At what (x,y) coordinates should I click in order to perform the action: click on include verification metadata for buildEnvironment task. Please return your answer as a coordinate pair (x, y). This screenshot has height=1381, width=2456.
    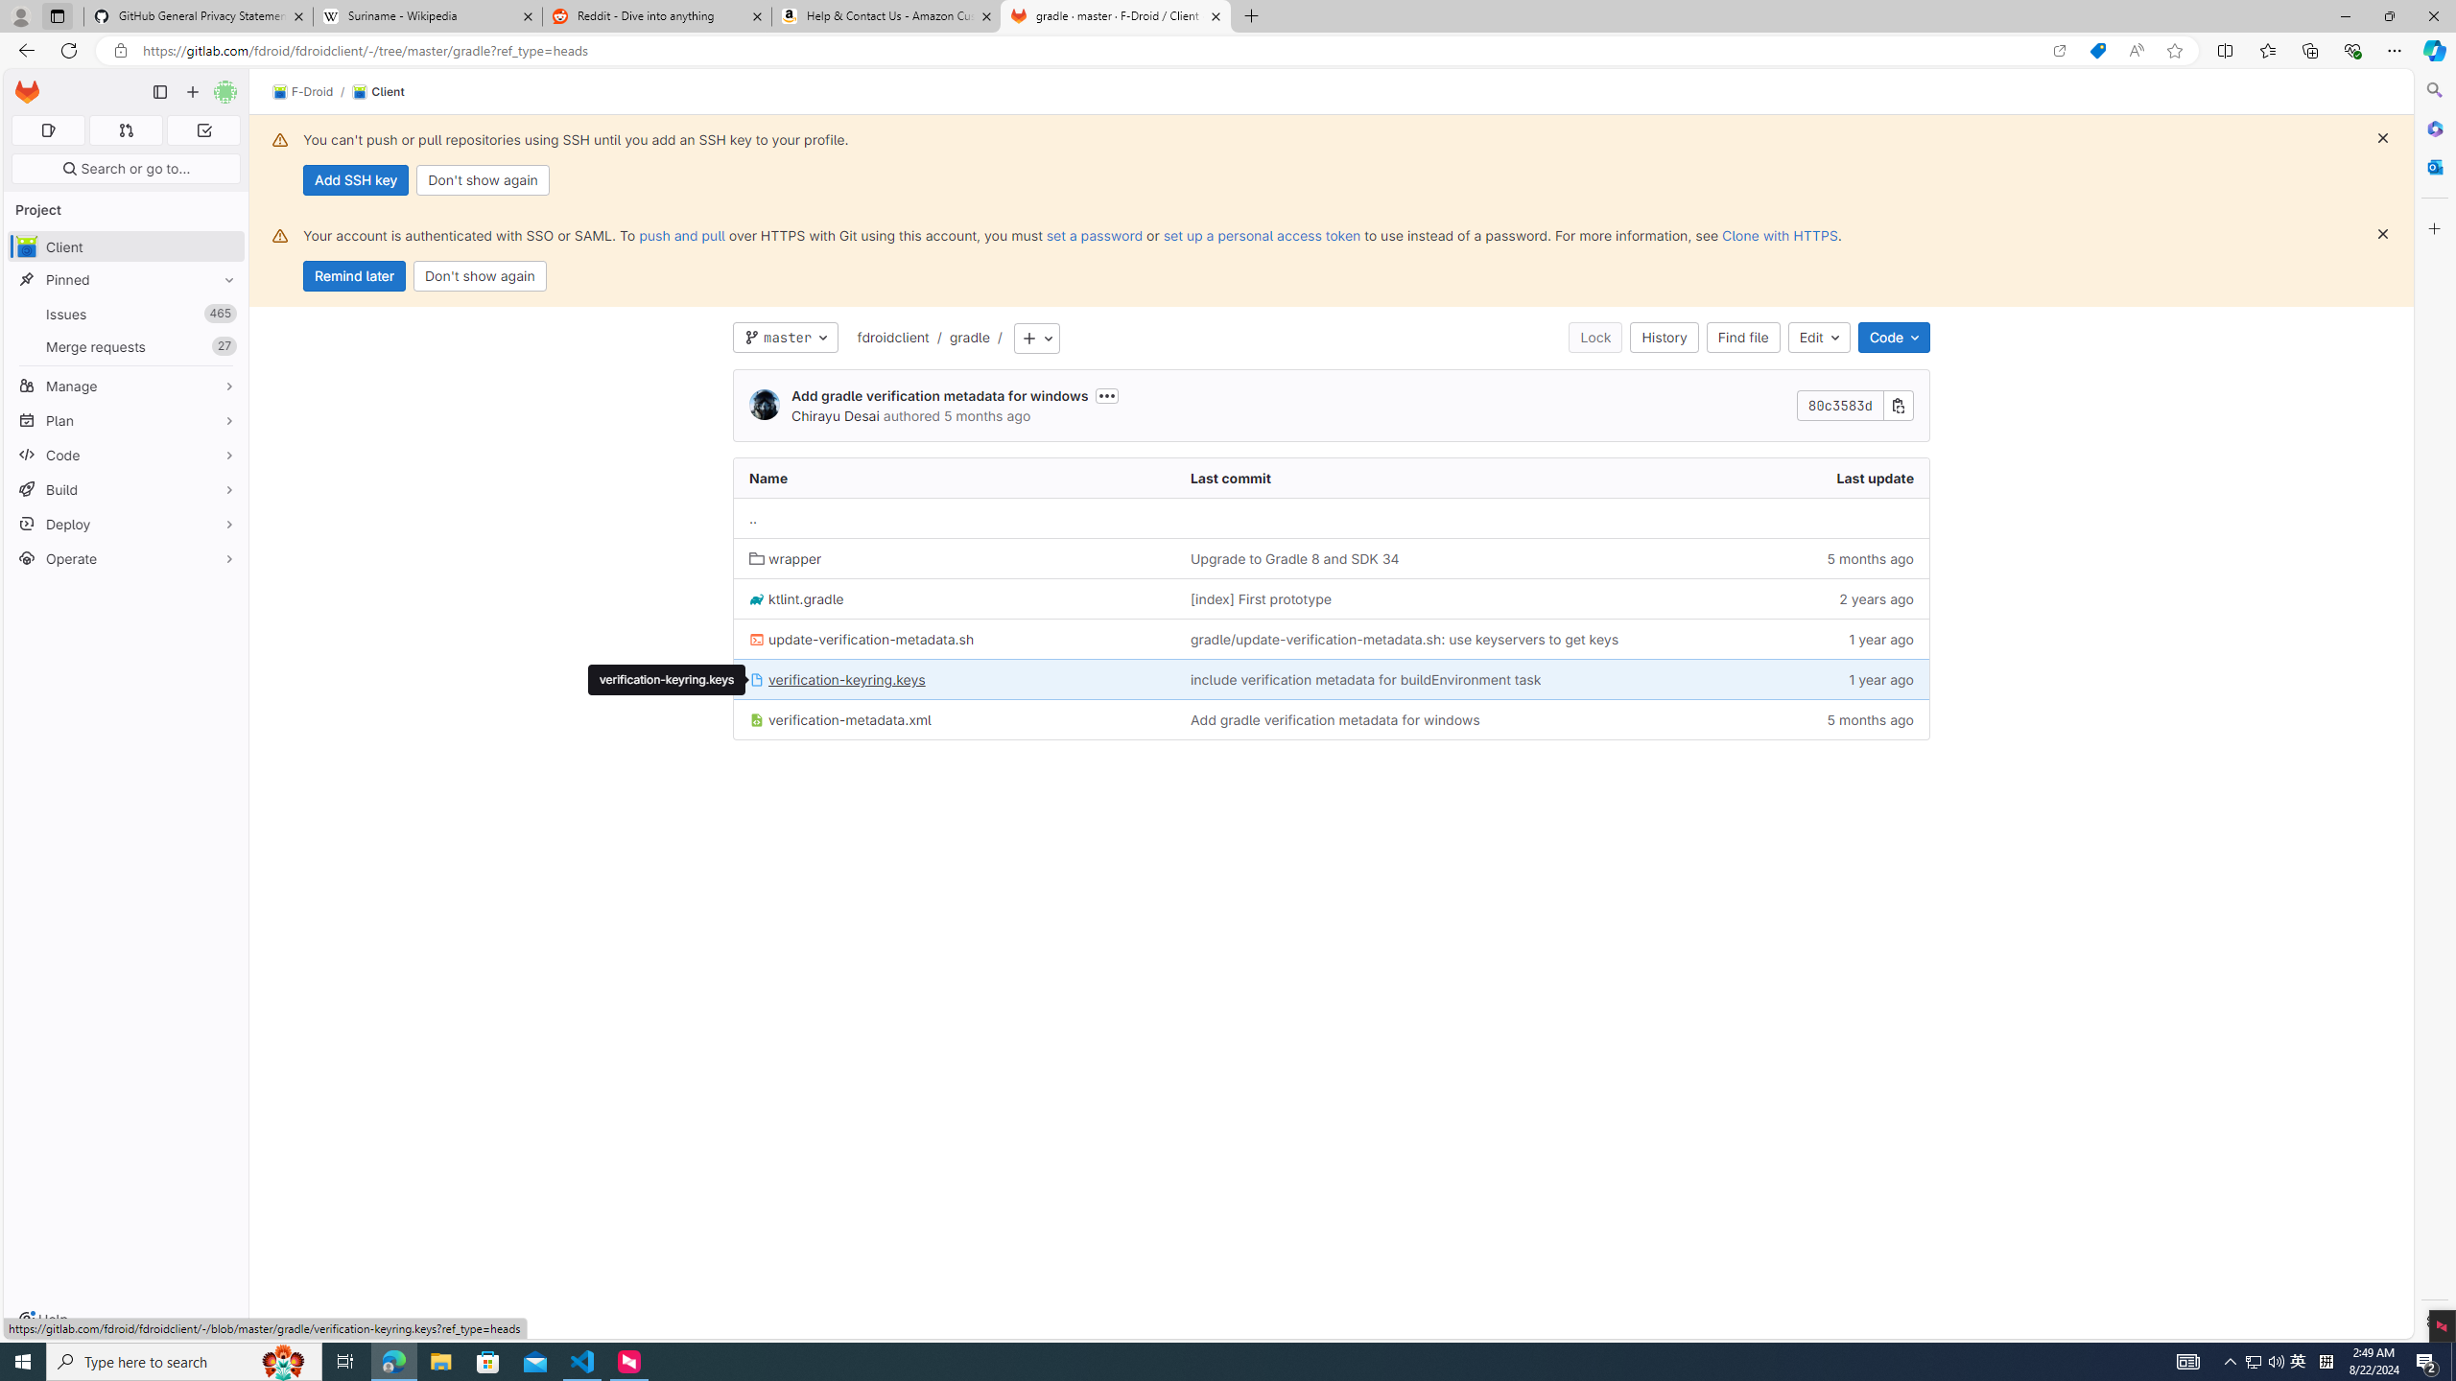
    Looking at the image, I should click on (1440, 679).